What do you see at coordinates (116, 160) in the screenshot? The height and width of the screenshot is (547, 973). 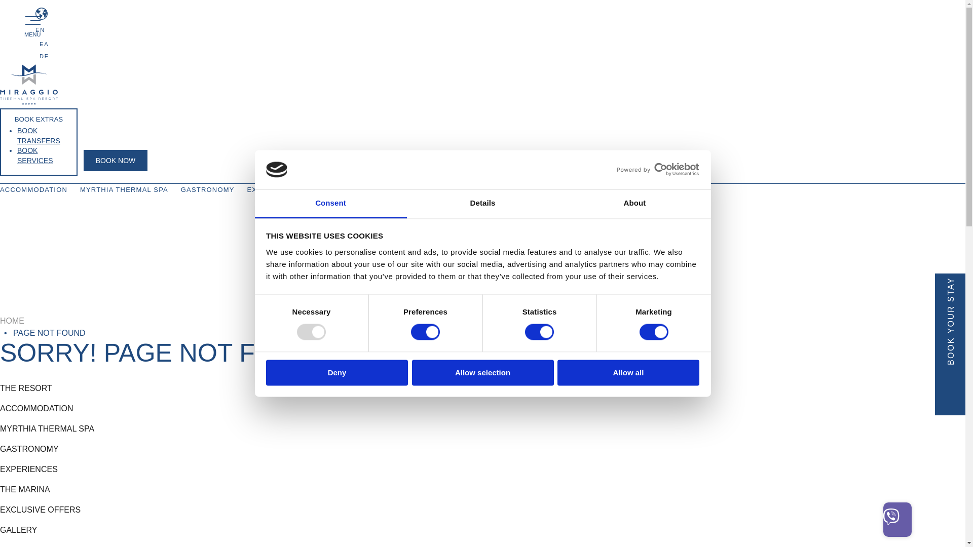 I see `BOOK NOW` at bounding box center [116, 160].